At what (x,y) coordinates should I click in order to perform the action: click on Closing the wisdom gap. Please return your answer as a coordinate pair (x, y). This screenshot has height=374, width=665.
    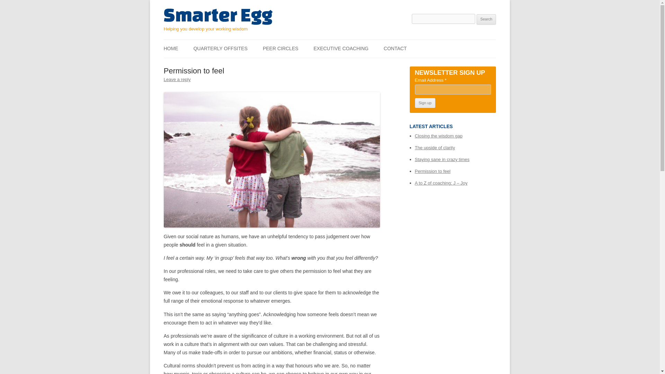
    Looking at the image, I should click on (439, 136).